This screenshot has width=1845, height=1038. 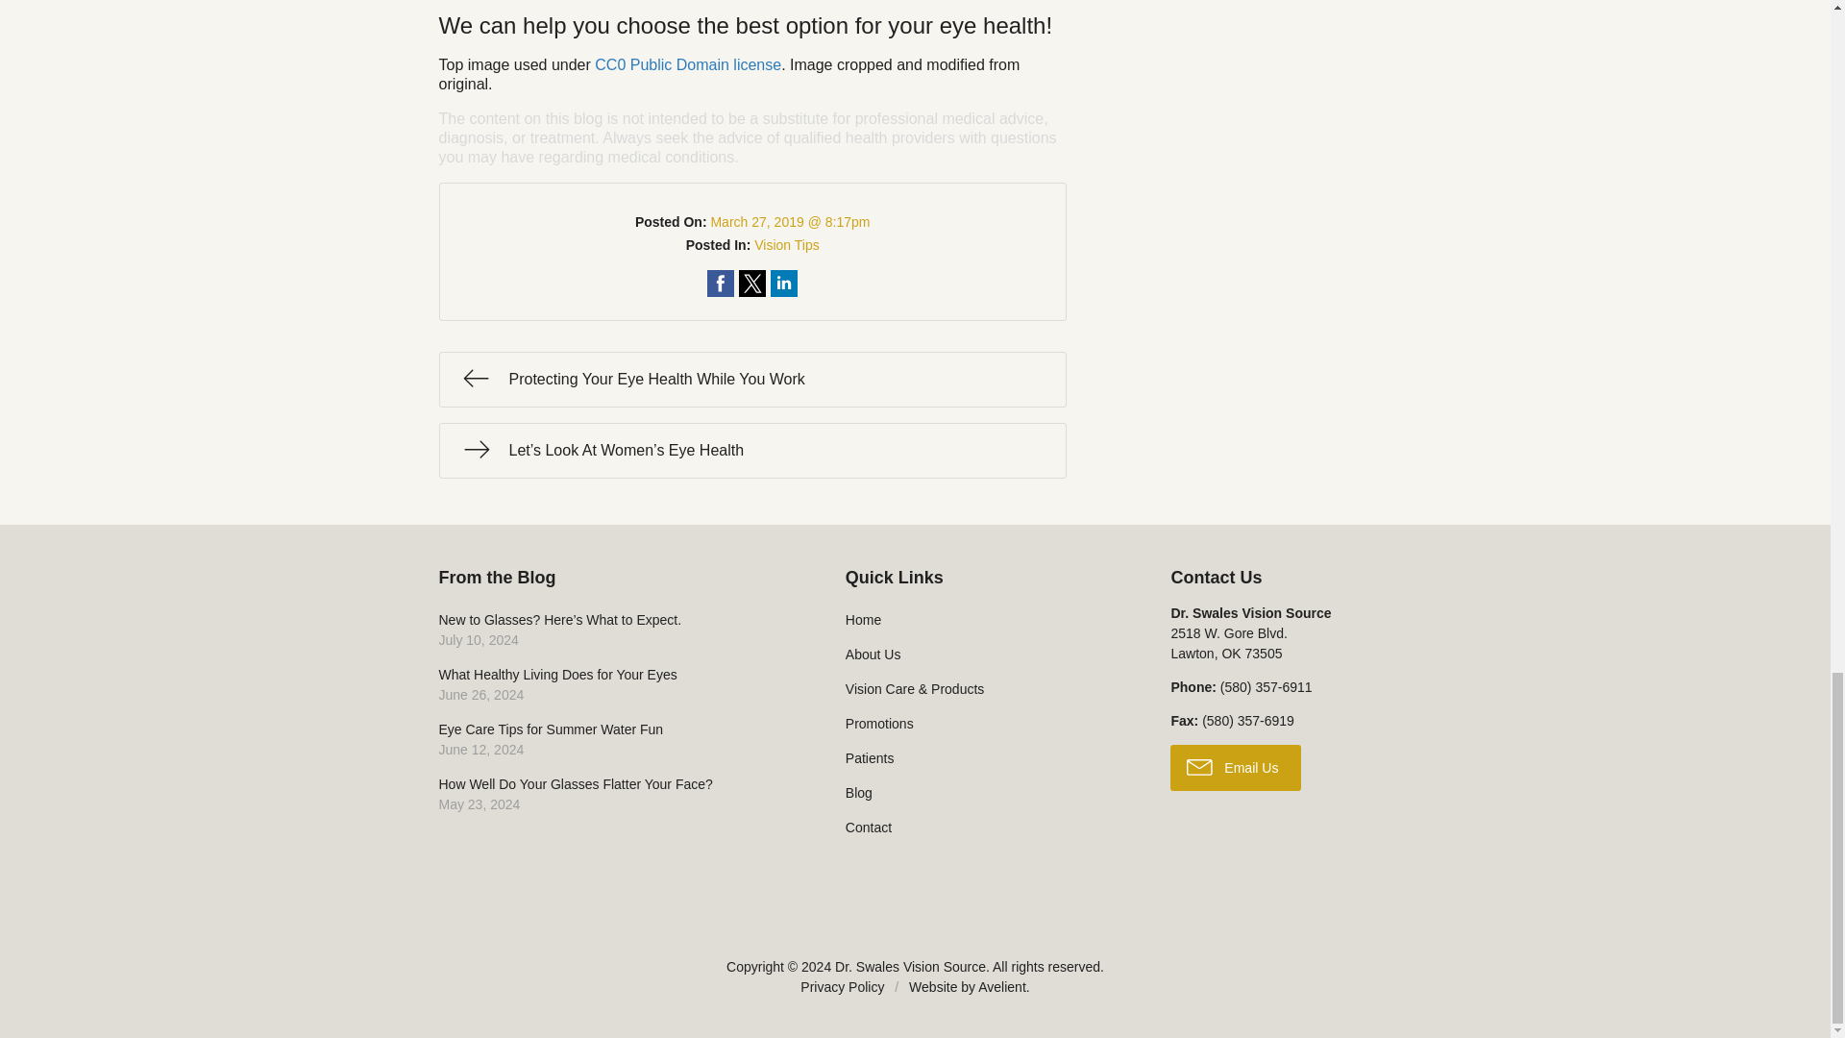 What do you see at coordinates (1266, 686) in the screenshot?
I see `Share on Twitter` at bounding box center [1266, 686].